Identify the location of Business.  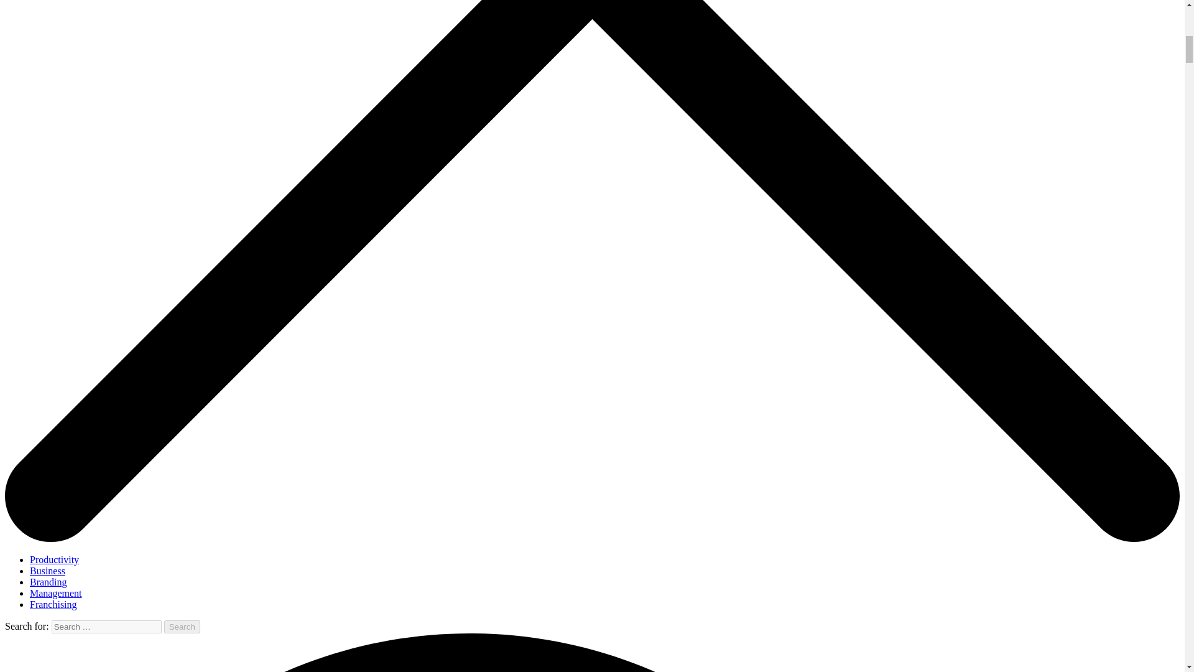
(47, 571).